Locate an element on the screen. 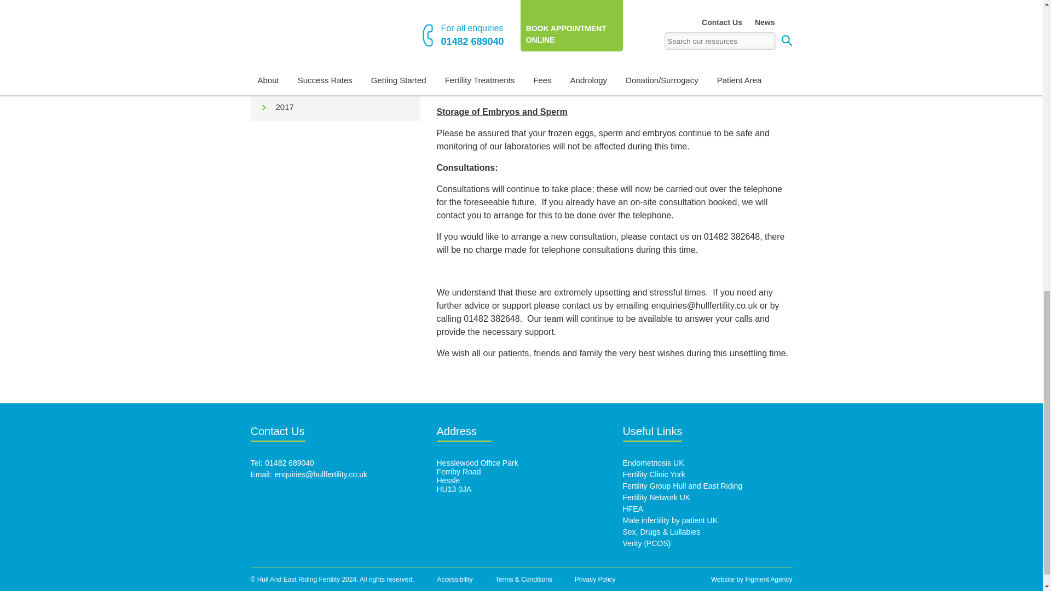  The UK Polycystic Ovary Syndrome Charity is located at coordinates (647, 543).